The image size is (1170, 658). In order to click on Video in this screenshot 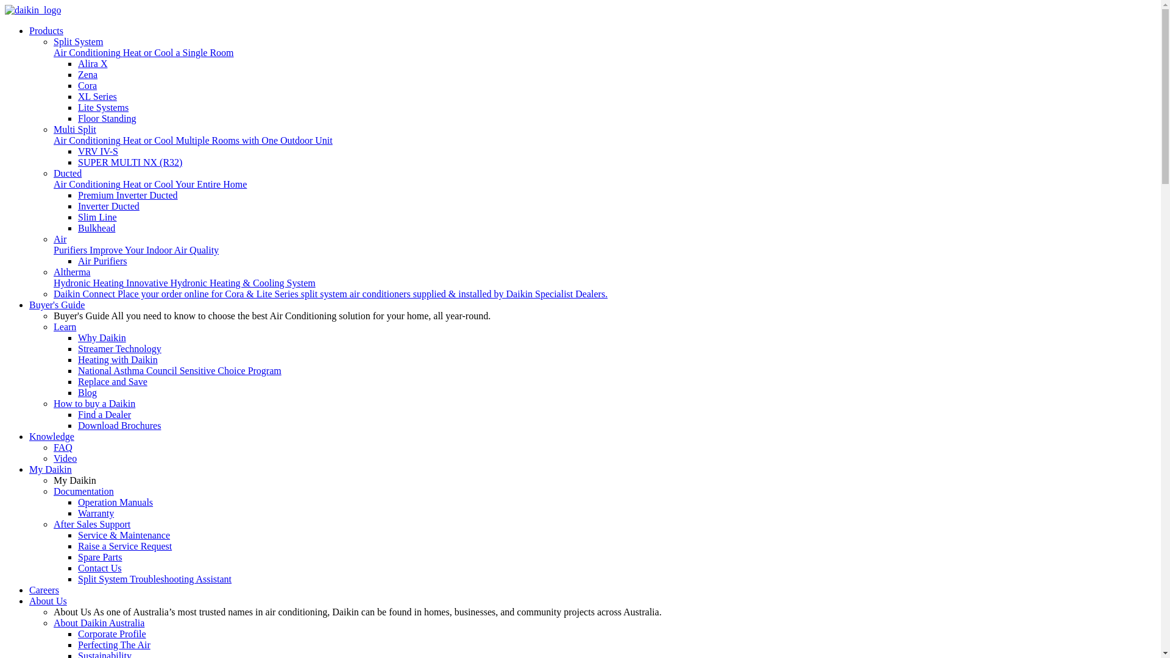, I will do `click(65, 458)`.